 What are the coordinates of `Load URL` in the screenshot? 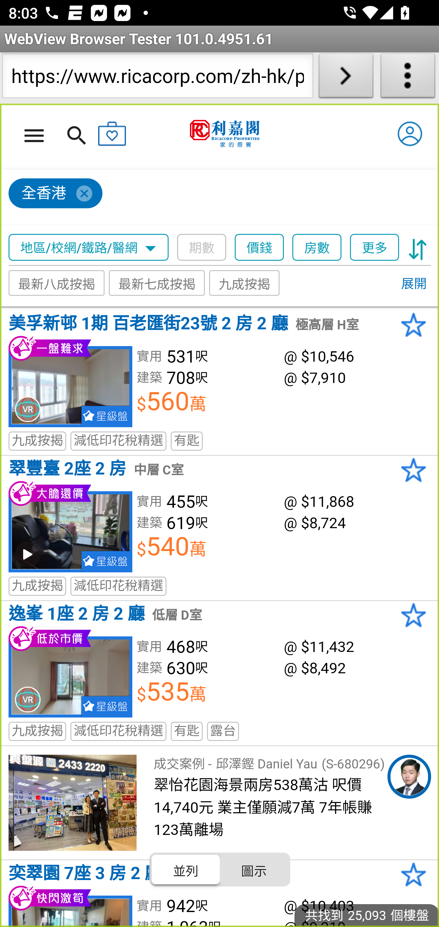 It's located at (346, 78).